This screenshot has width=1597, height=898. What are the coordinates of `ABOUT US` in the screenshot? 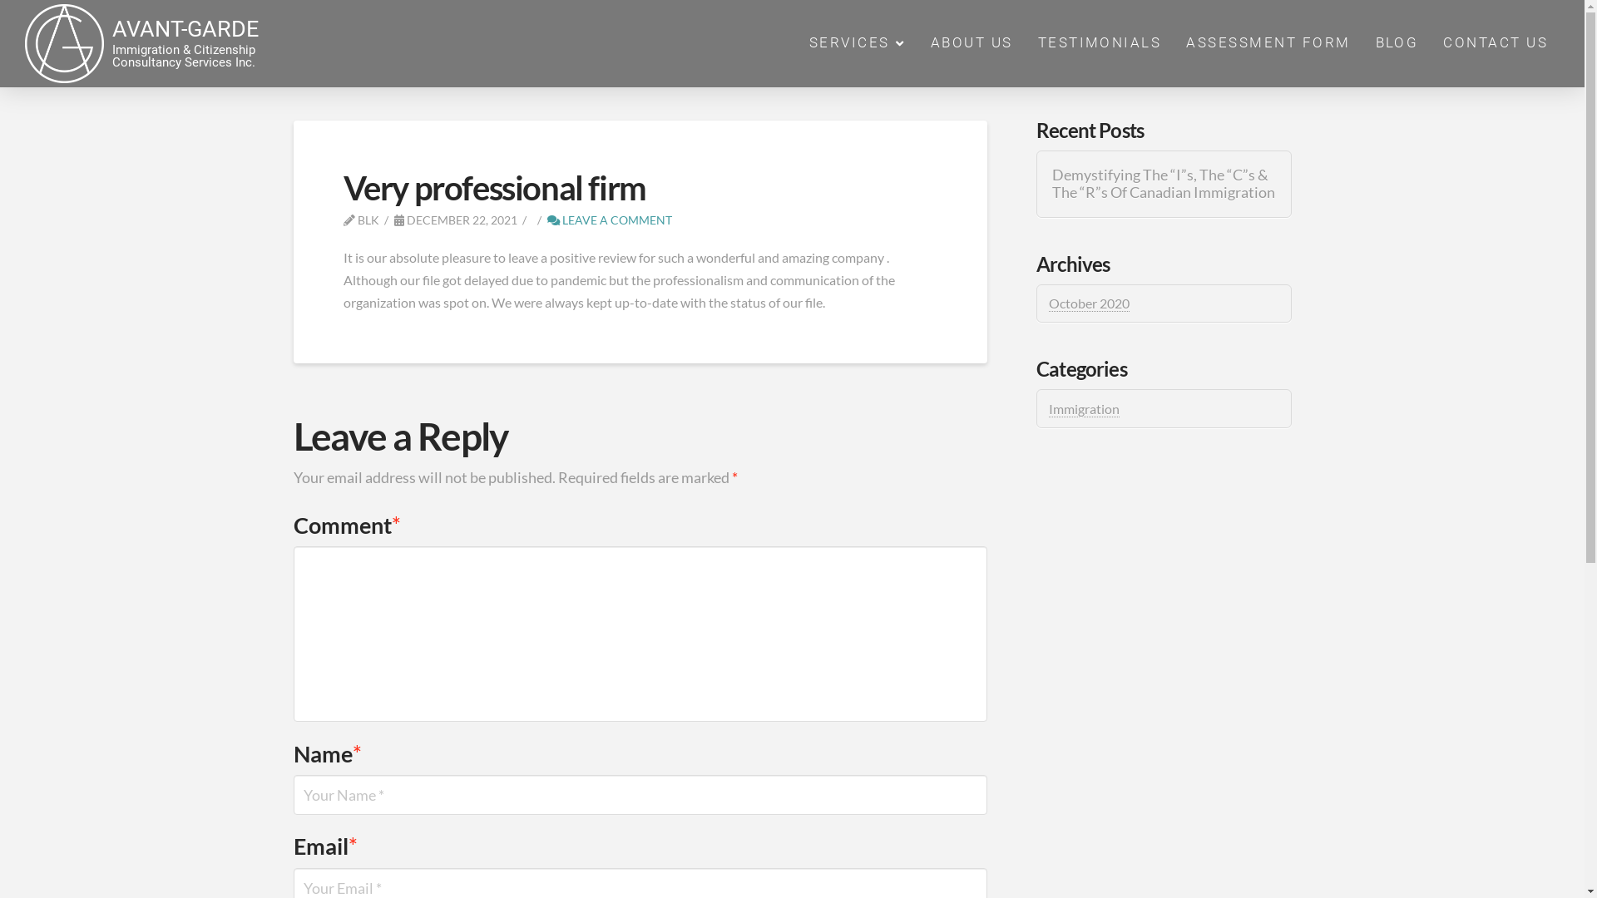 It's located at (972, 44).